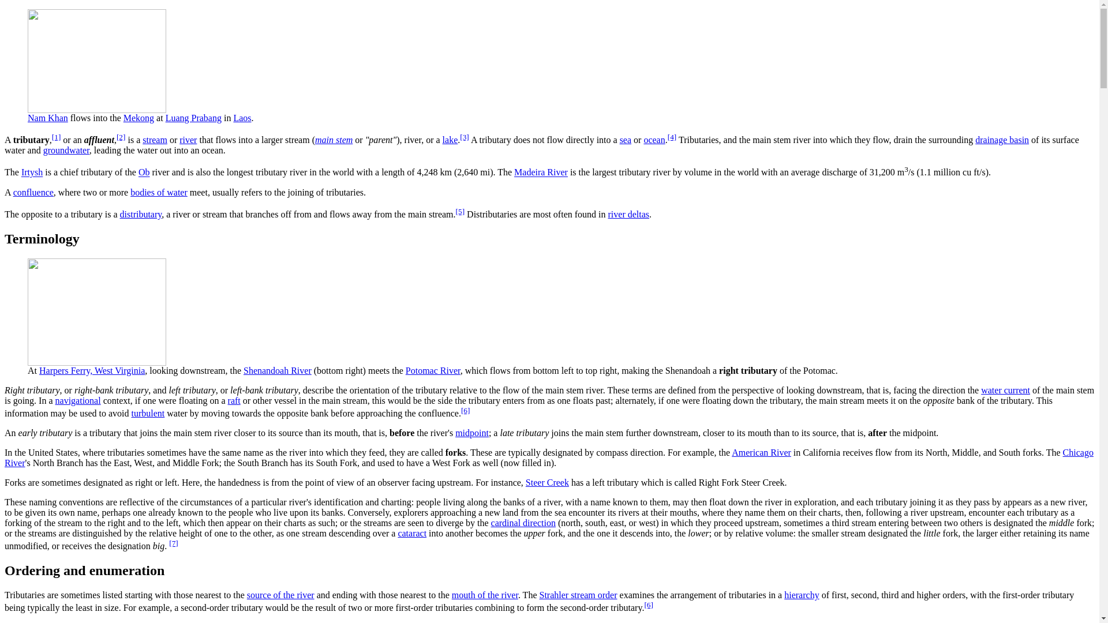 This screenshot has width=1108, height=623. I want to click on Lake, so click(450, 140).